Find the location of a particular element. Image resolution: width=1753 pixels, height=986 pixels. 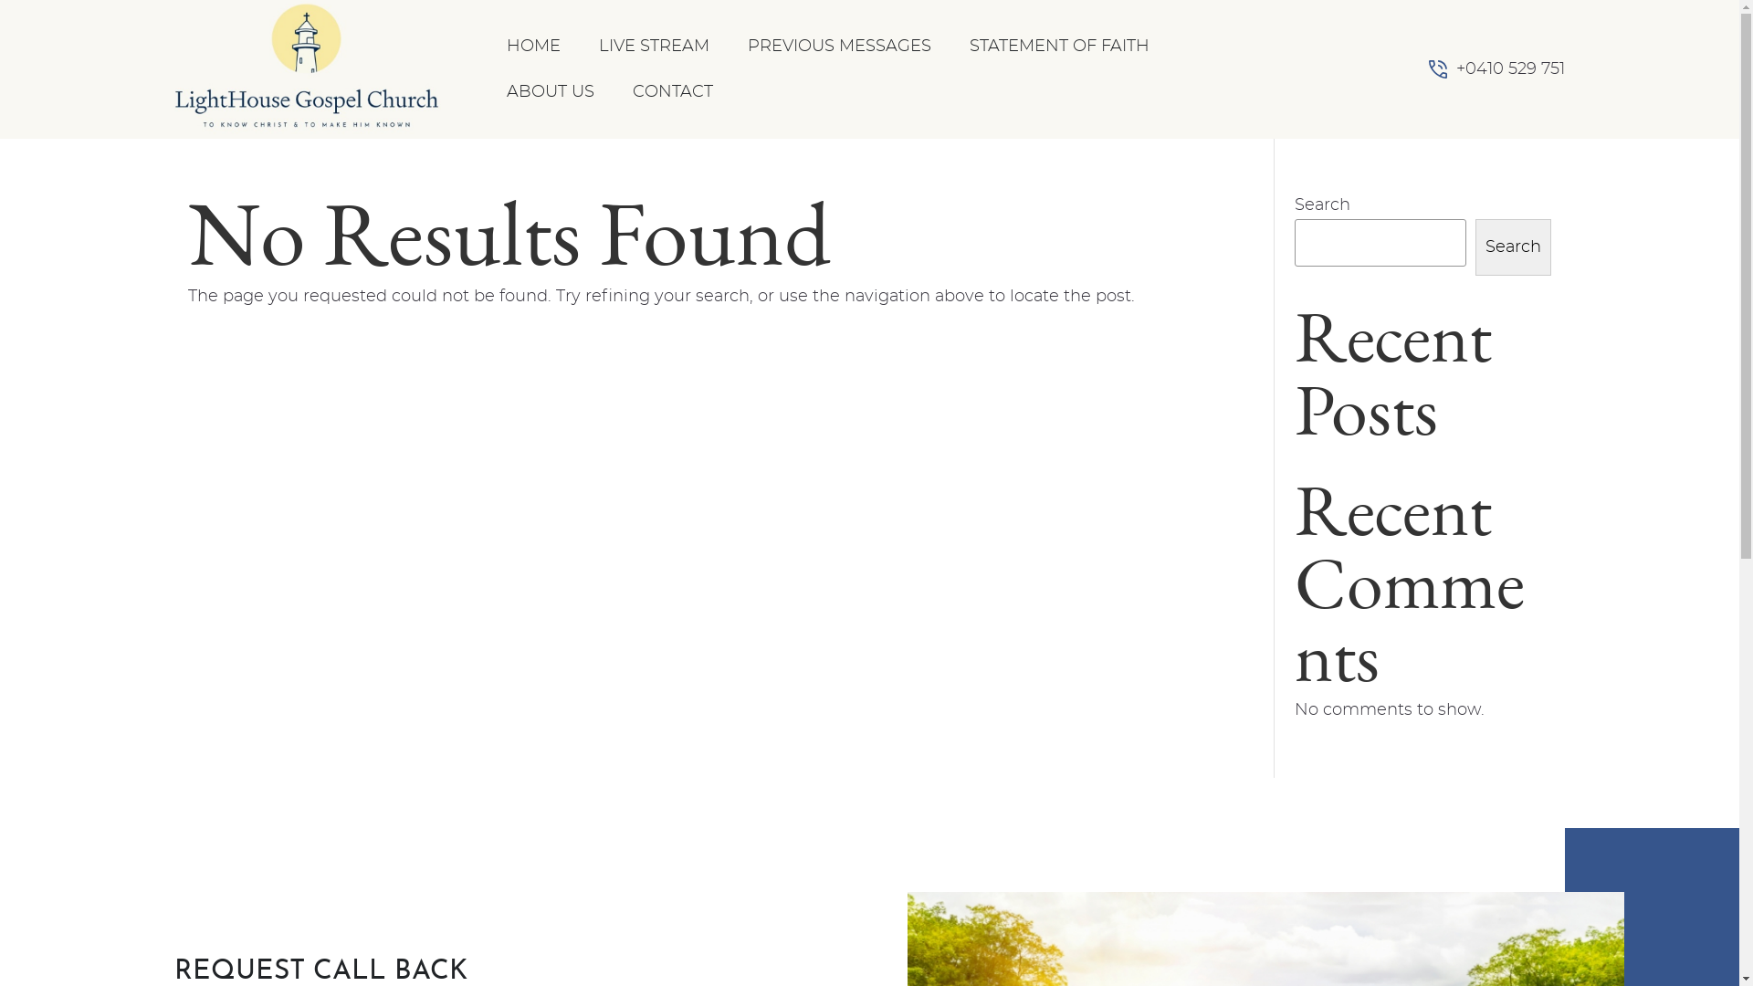

STATEMENT OF FAITH is located at coordinates (1059, 47).